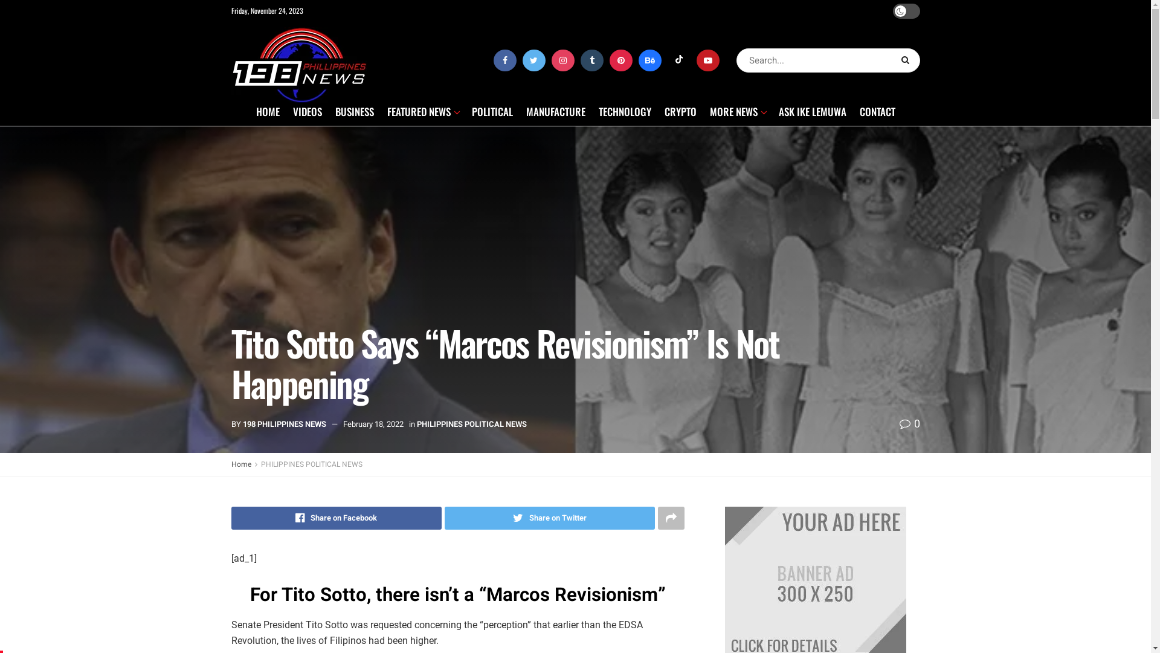 The height and width of the screenshot is (653, 1160). I want to click on CONTACT, so click(877, 111).